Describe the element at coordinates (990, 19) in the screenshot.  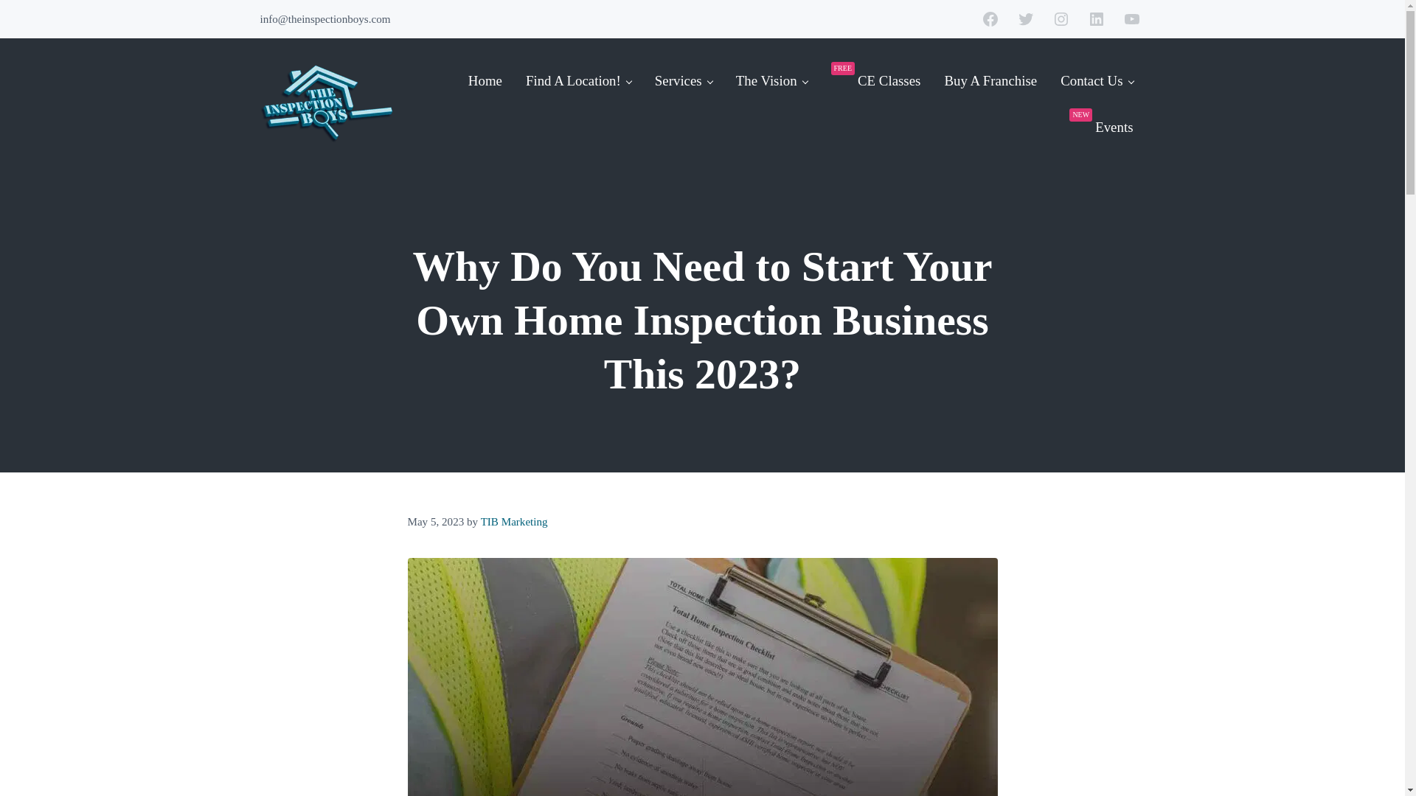
I see `Facebook` at that location.